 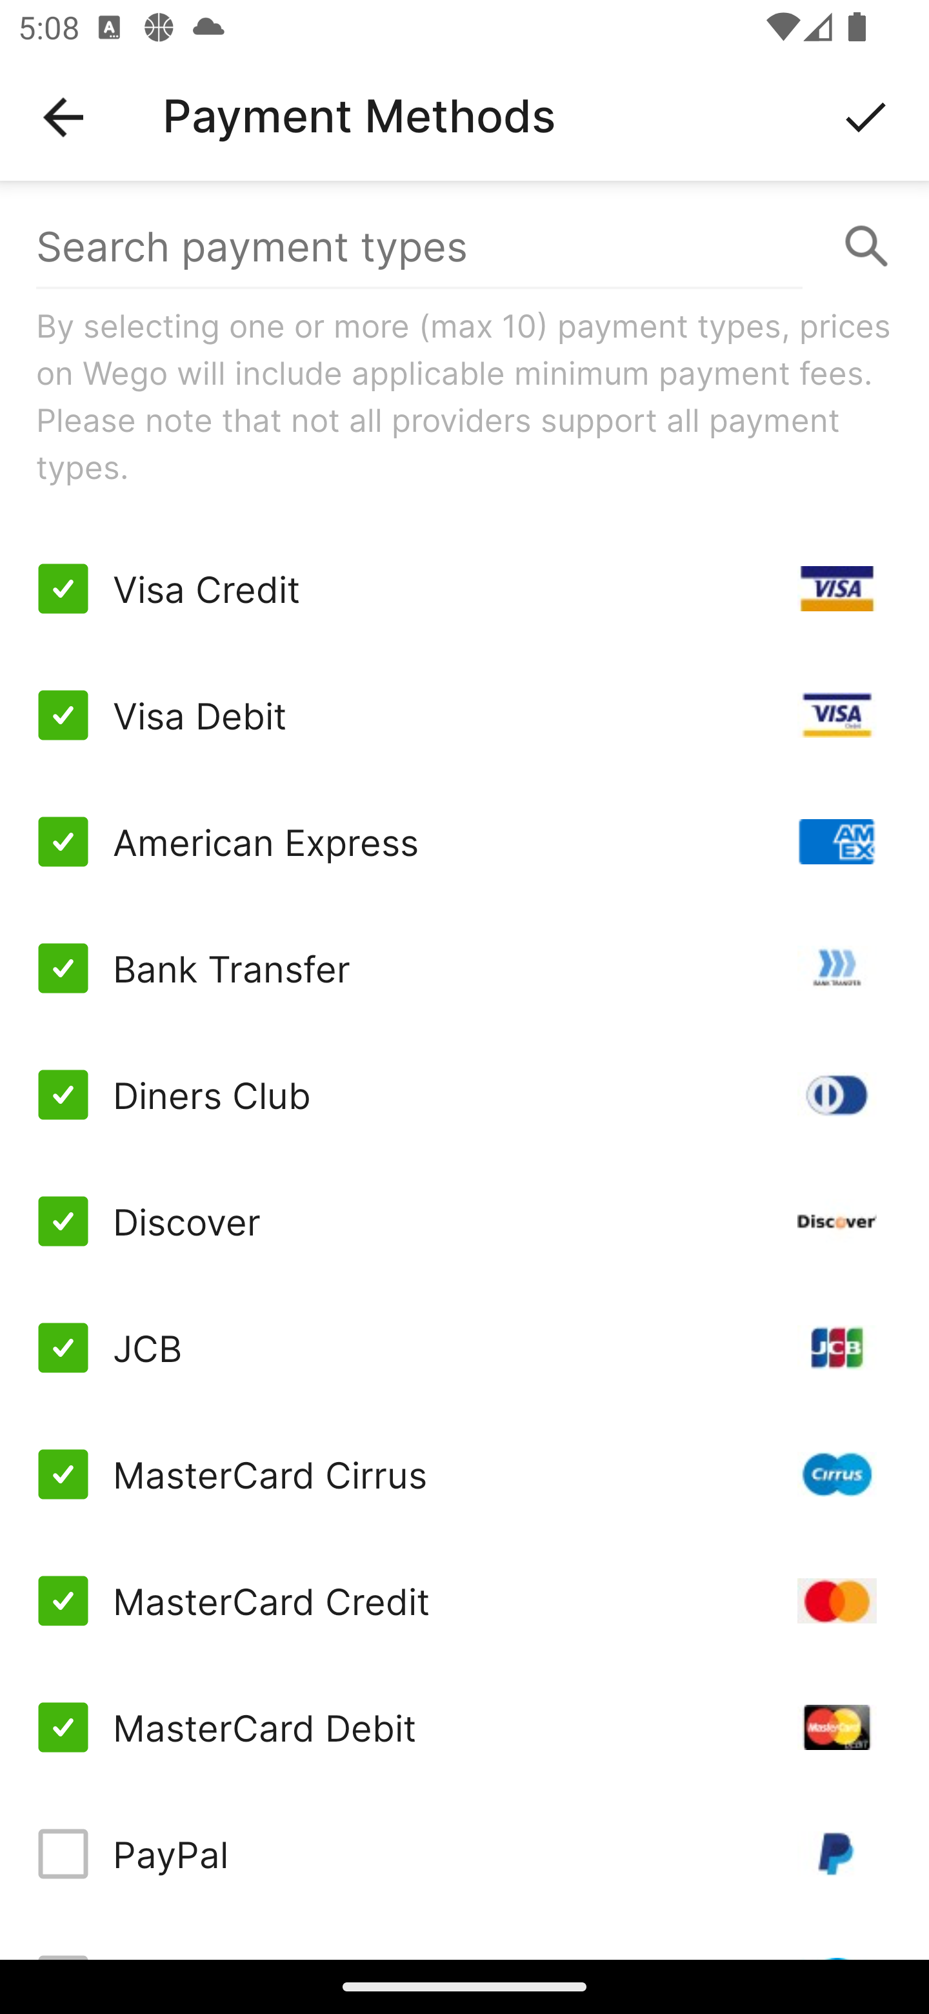 I want to click on Visa Credit, so click(x=464, y=589).